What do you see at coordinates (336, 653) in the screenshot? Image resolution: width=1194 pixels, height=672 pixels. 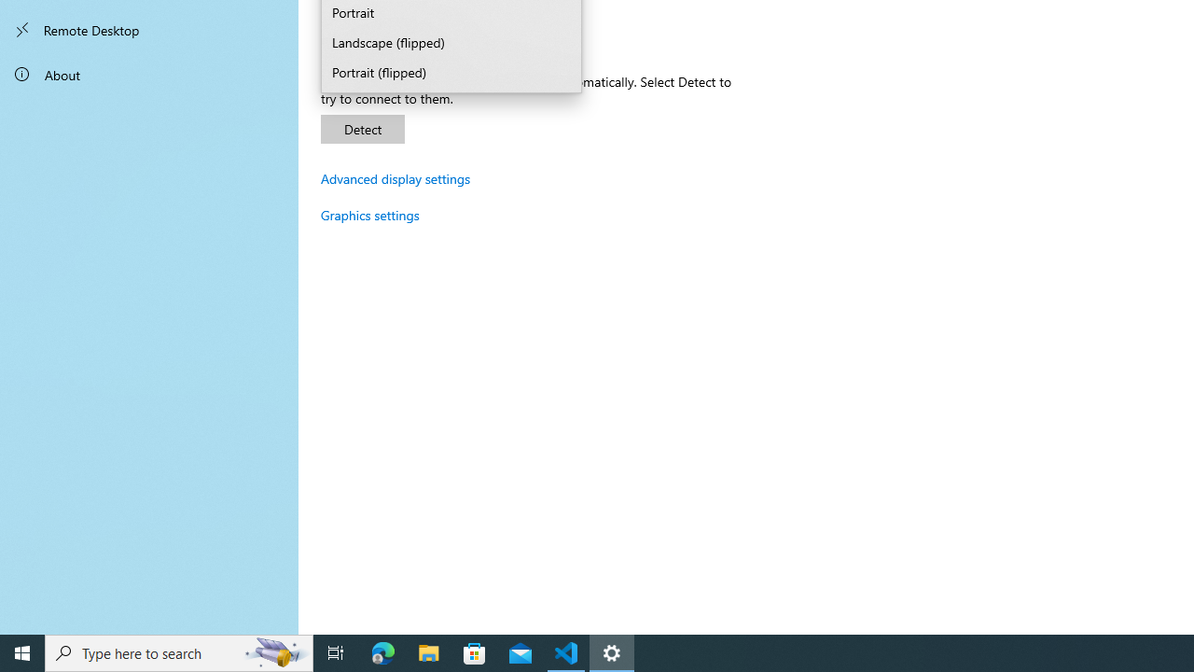 I see `Task View` at bounding box center [336, 653].